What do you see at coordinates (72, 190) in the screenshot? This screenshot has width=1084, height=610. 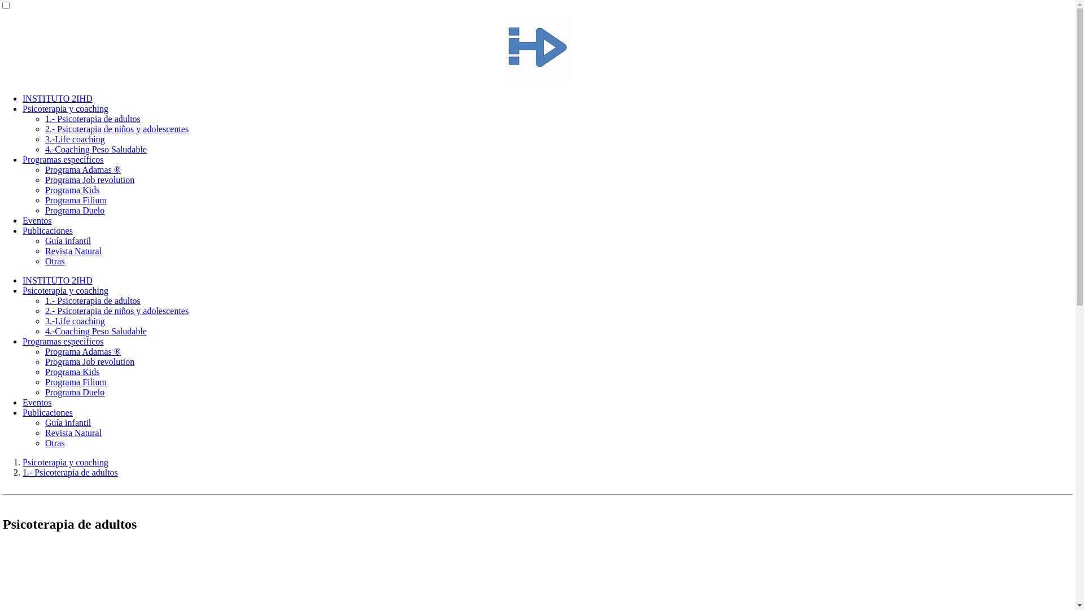 I see `Programa Kids` at bounding box center [72, 190].